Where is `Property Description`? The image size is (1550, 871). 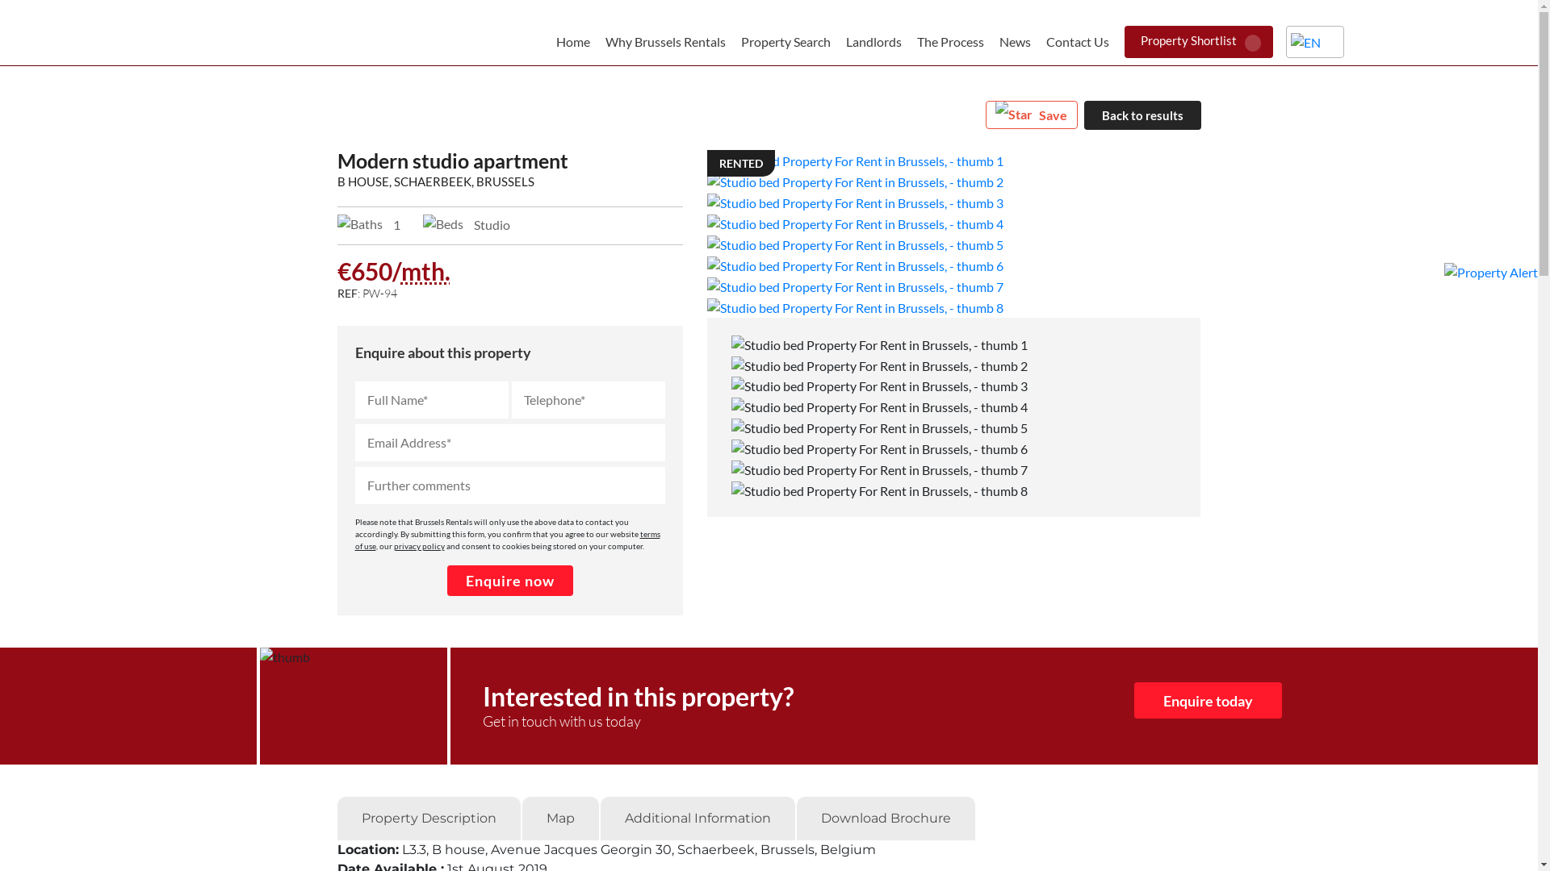 Property Description is located at coordinates (429, 819).